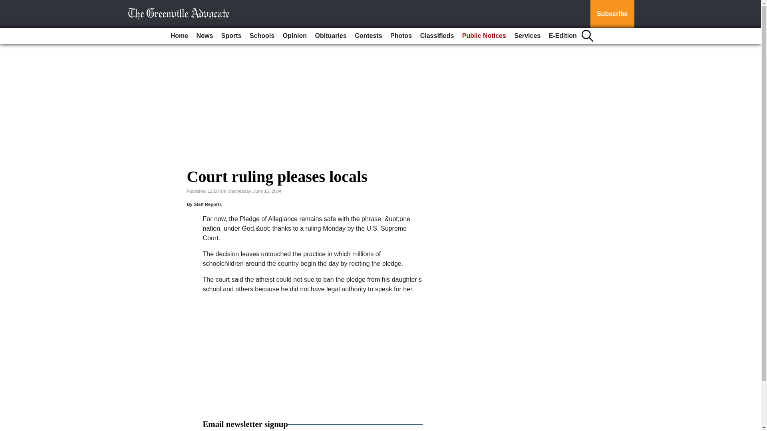  I want to click on Contests, so click(368, 36).